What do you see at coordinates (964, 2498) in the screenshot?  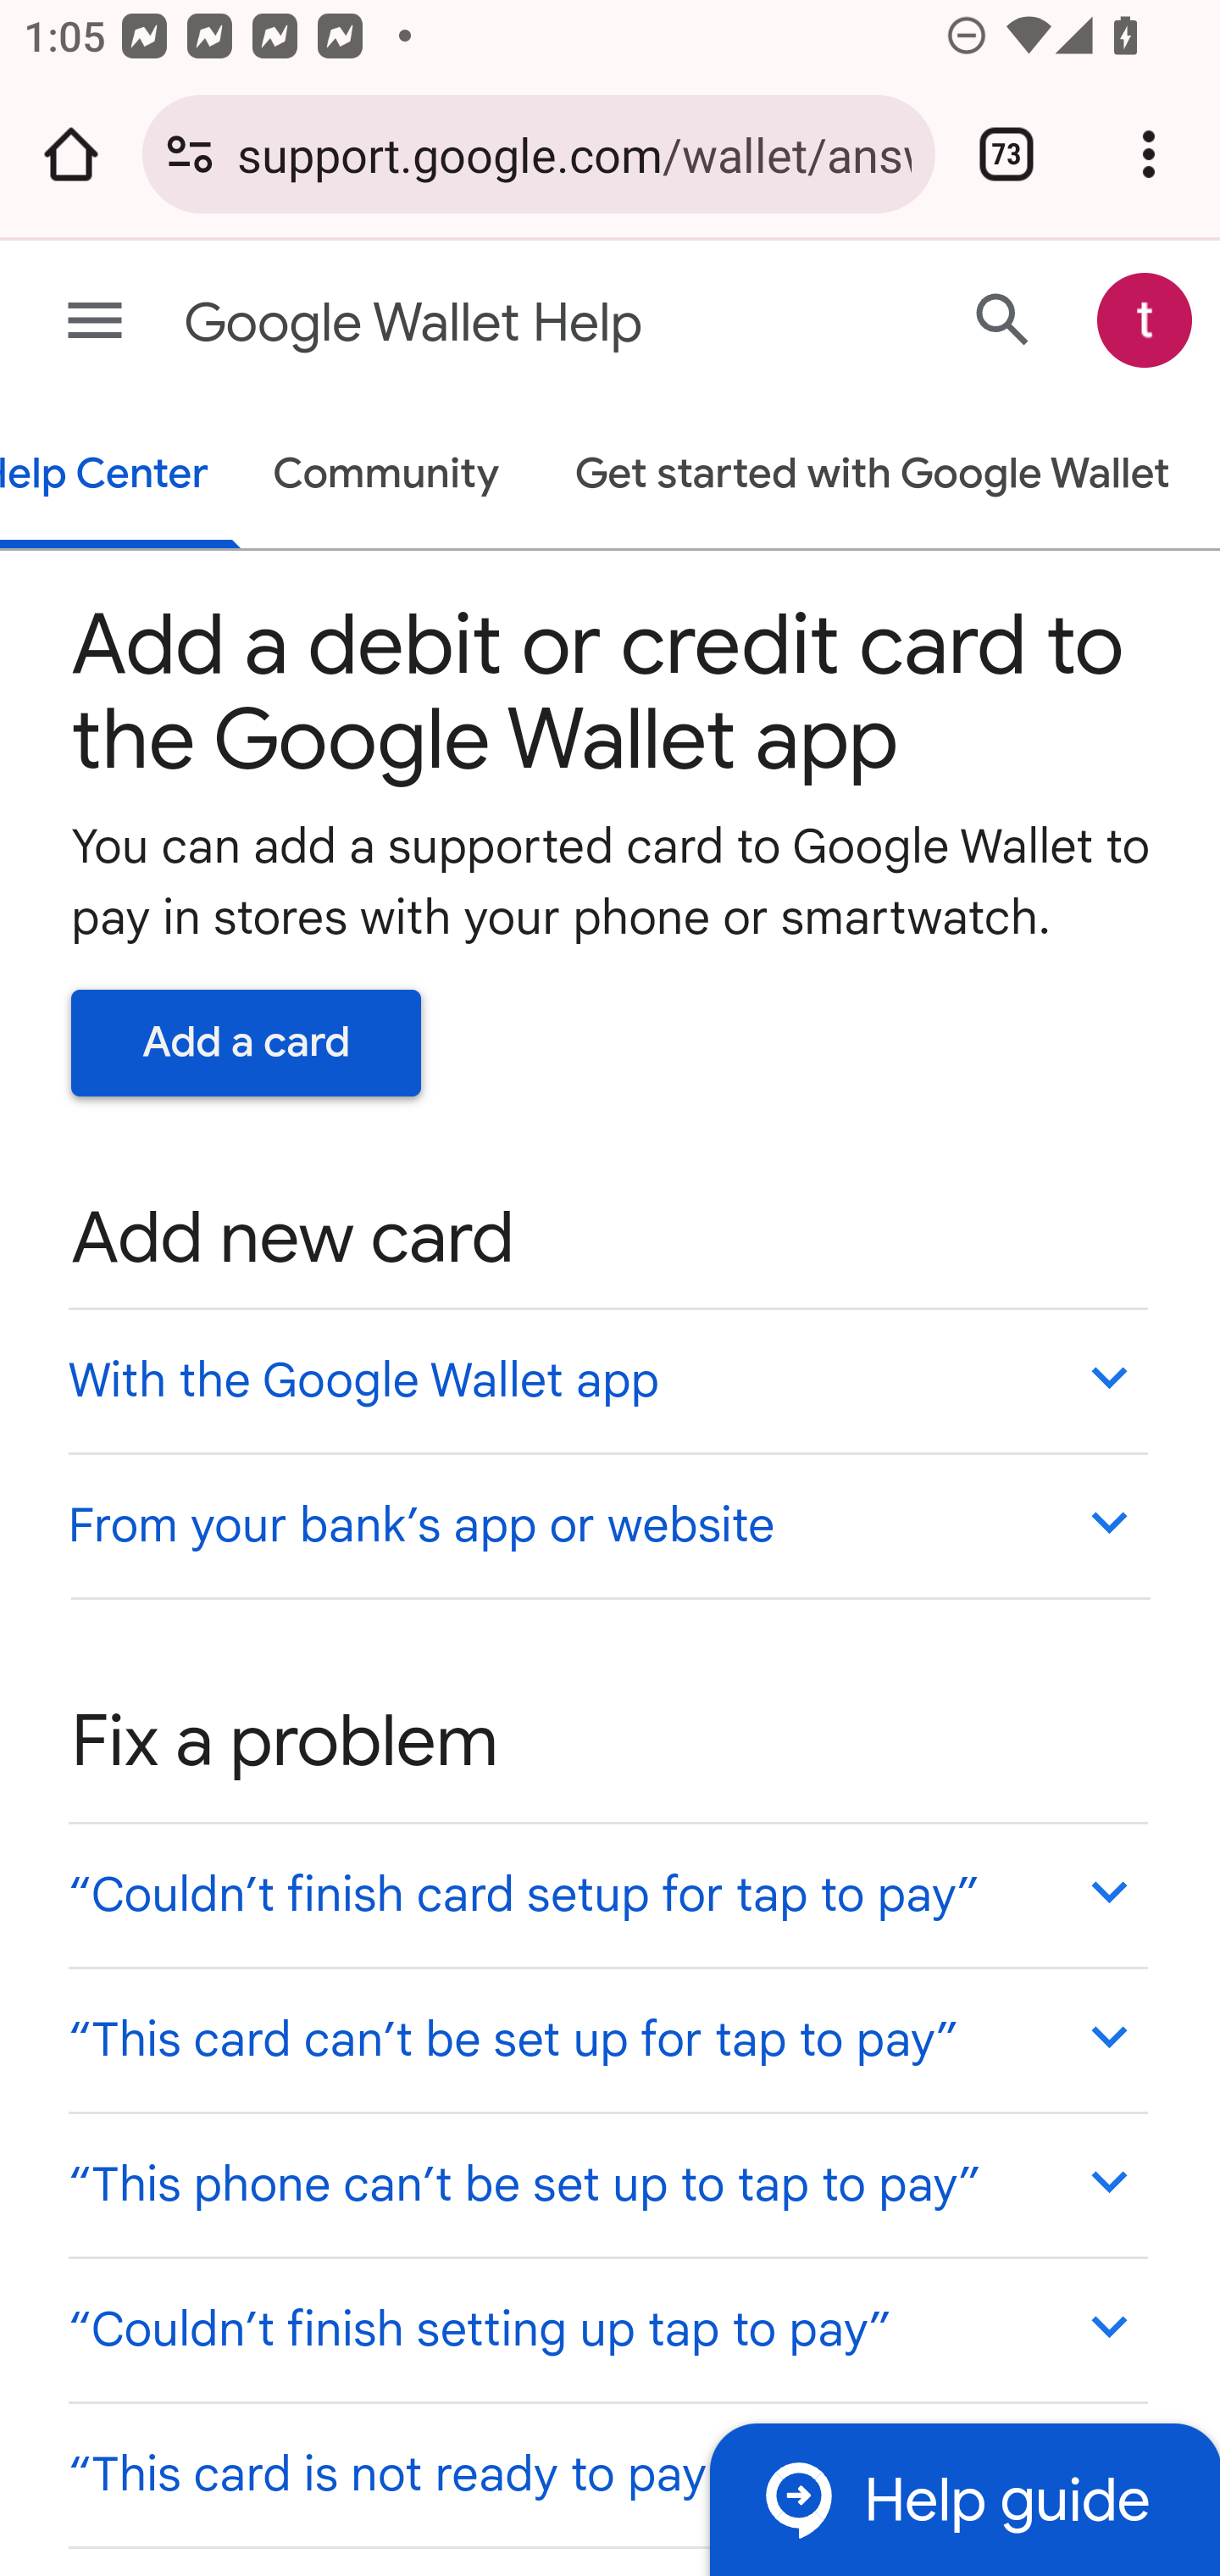 I see `Help guide` at bounding box center [964, 2498].